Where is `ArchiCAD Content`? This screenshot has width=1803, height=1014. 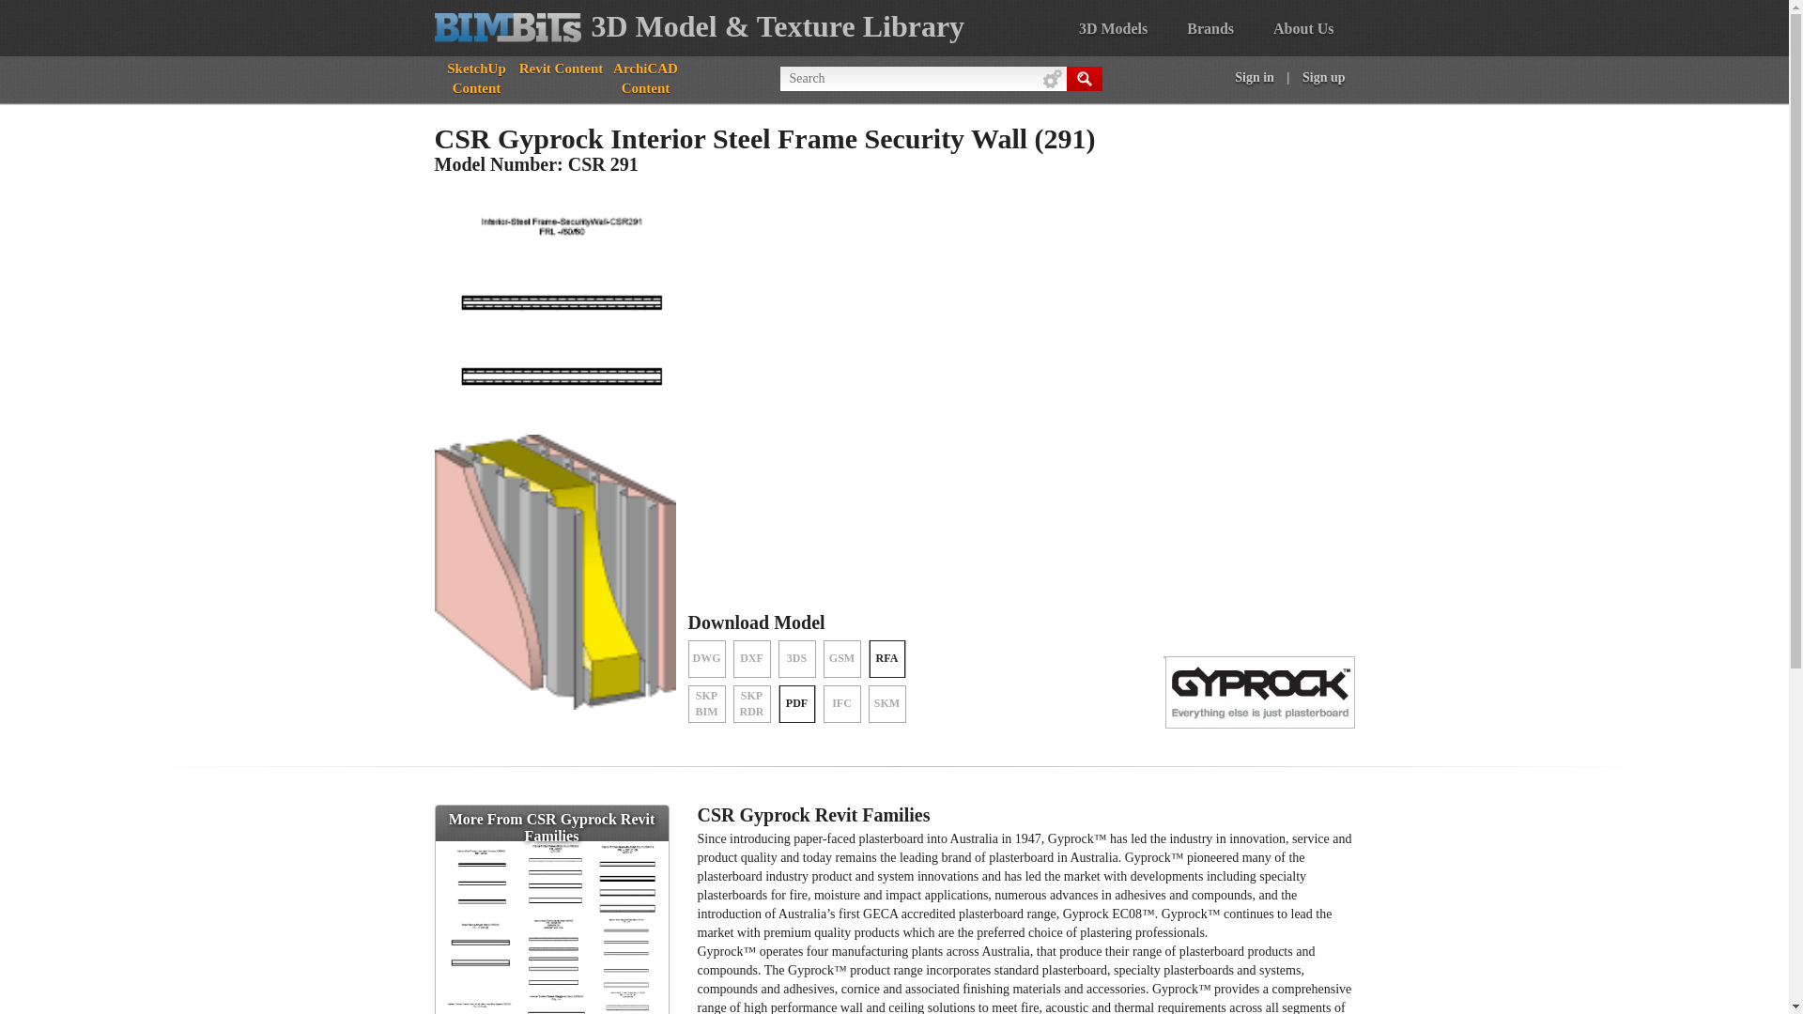
ArchiCAD Content is located at coordinates (644, 79).